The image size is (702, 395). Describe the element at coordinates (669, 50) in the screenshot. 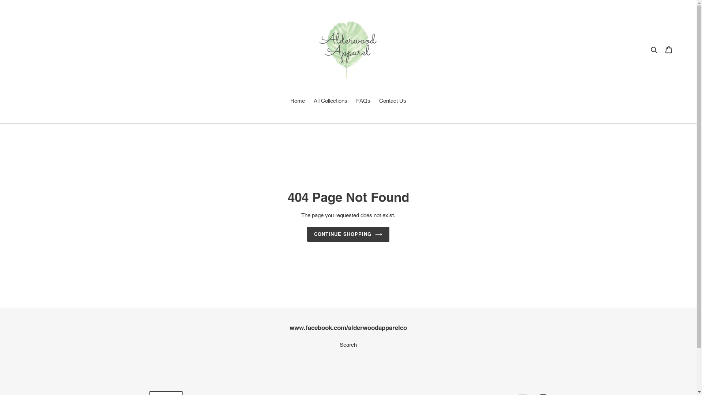

I see `Cart` at that location.